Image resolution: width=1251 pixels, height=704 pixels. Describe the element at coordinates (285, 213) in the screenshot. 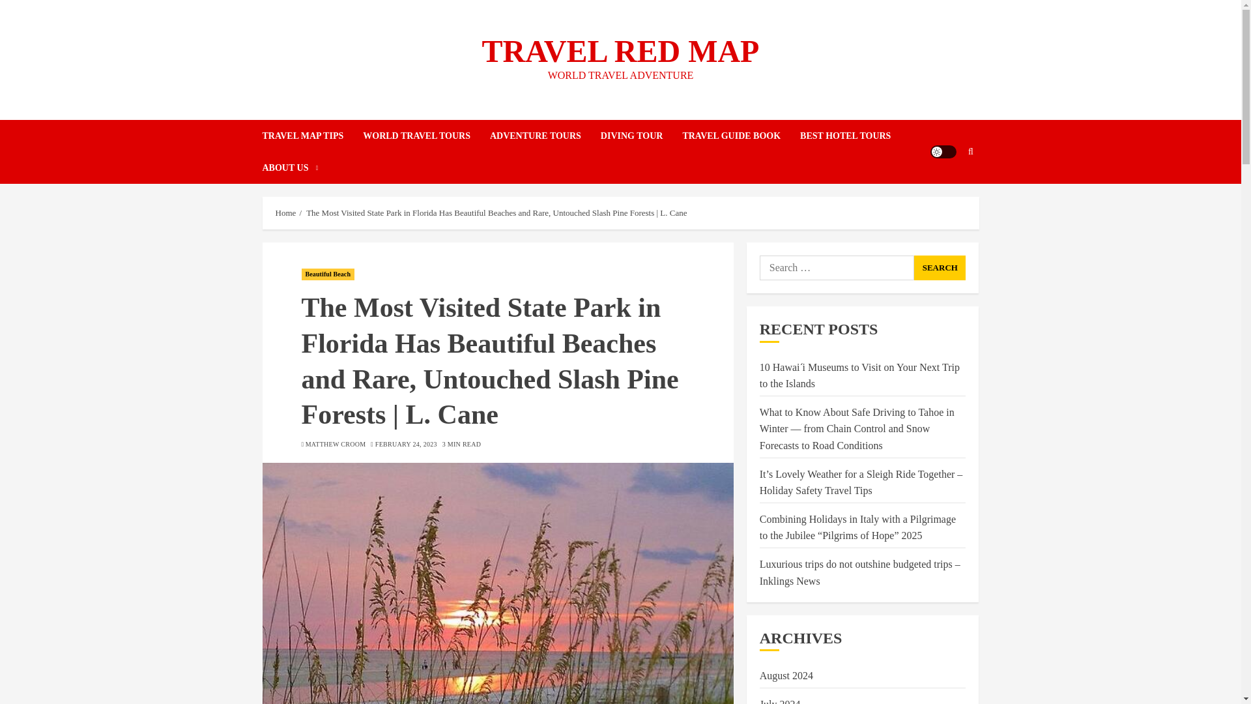

I see `Home` at that location.